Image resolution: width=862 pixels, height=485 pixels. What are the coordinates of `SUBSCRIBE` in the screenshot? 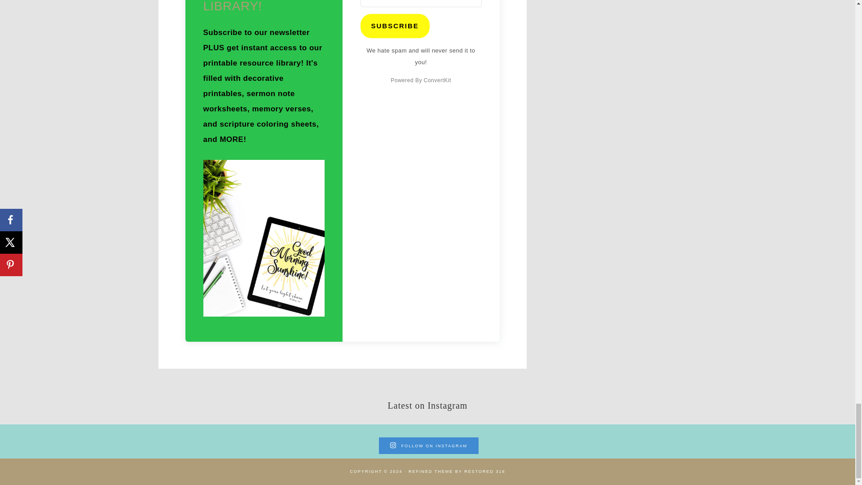 It's located at (395, 26).